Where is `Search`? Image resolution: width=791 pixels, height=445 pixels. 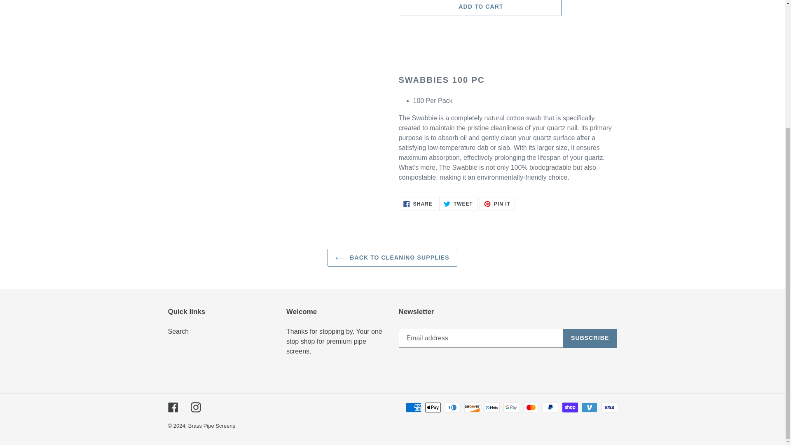
Search is located at coordinates (458, 204).